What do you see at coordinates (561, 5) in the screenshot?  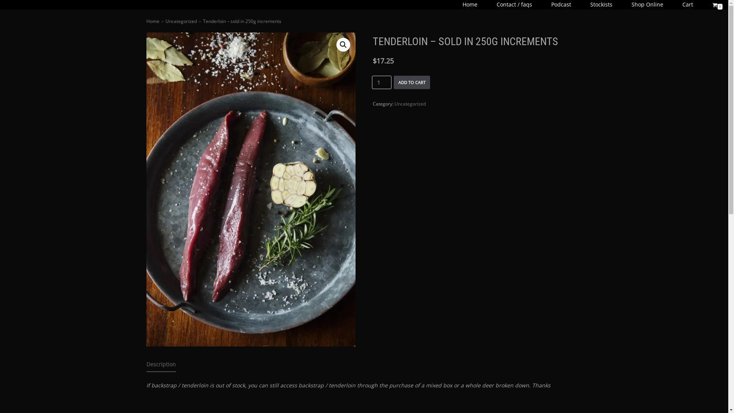 I see `Podcast` at bounding box center [561, 5].